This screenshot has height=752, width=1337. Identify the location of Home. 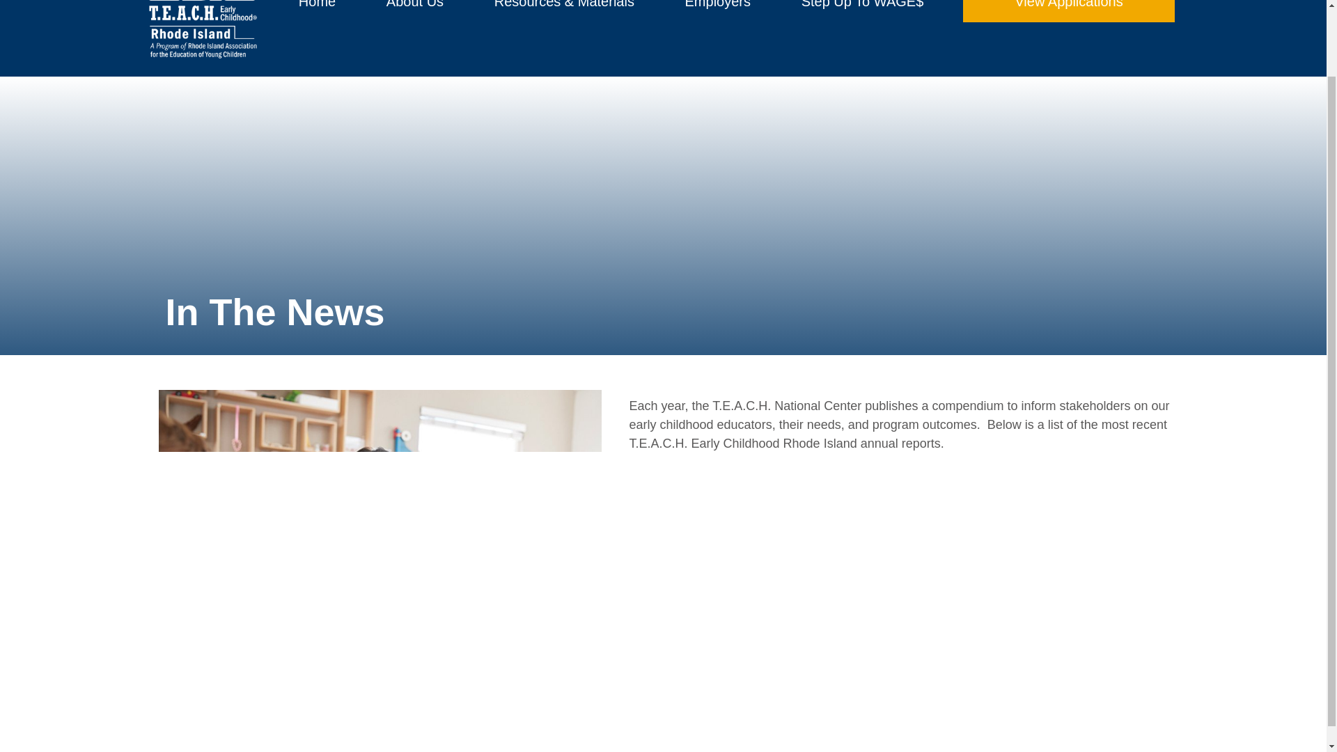
(318, 10).